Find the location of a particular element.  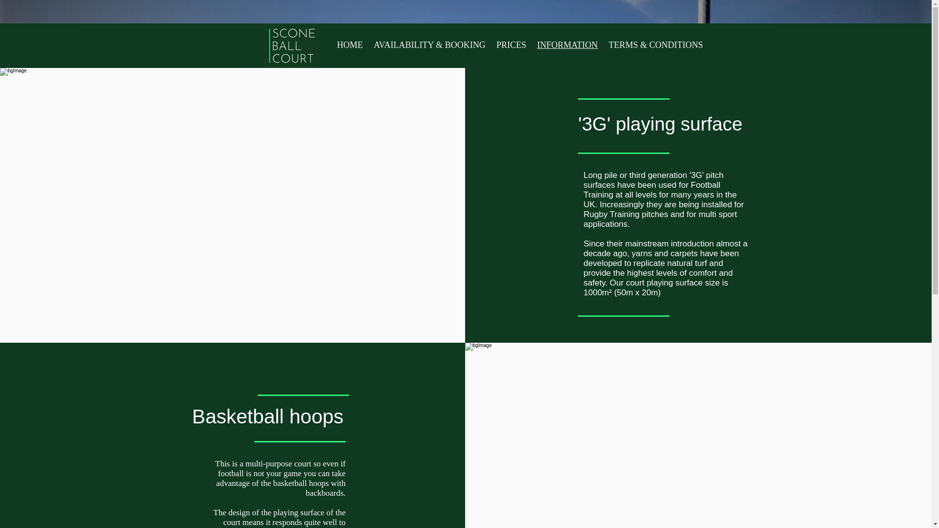

PRICES is located at coordinates (511, 45).